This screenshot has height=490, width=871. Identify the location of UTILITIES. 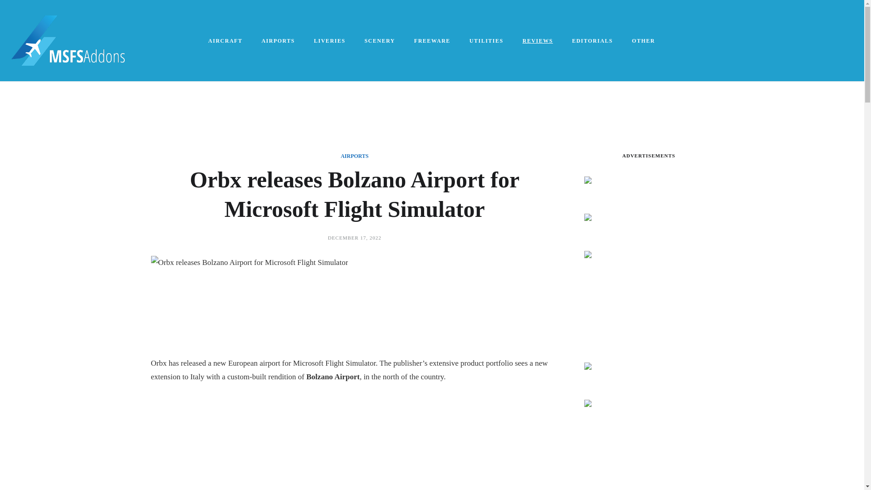
(487, 41).